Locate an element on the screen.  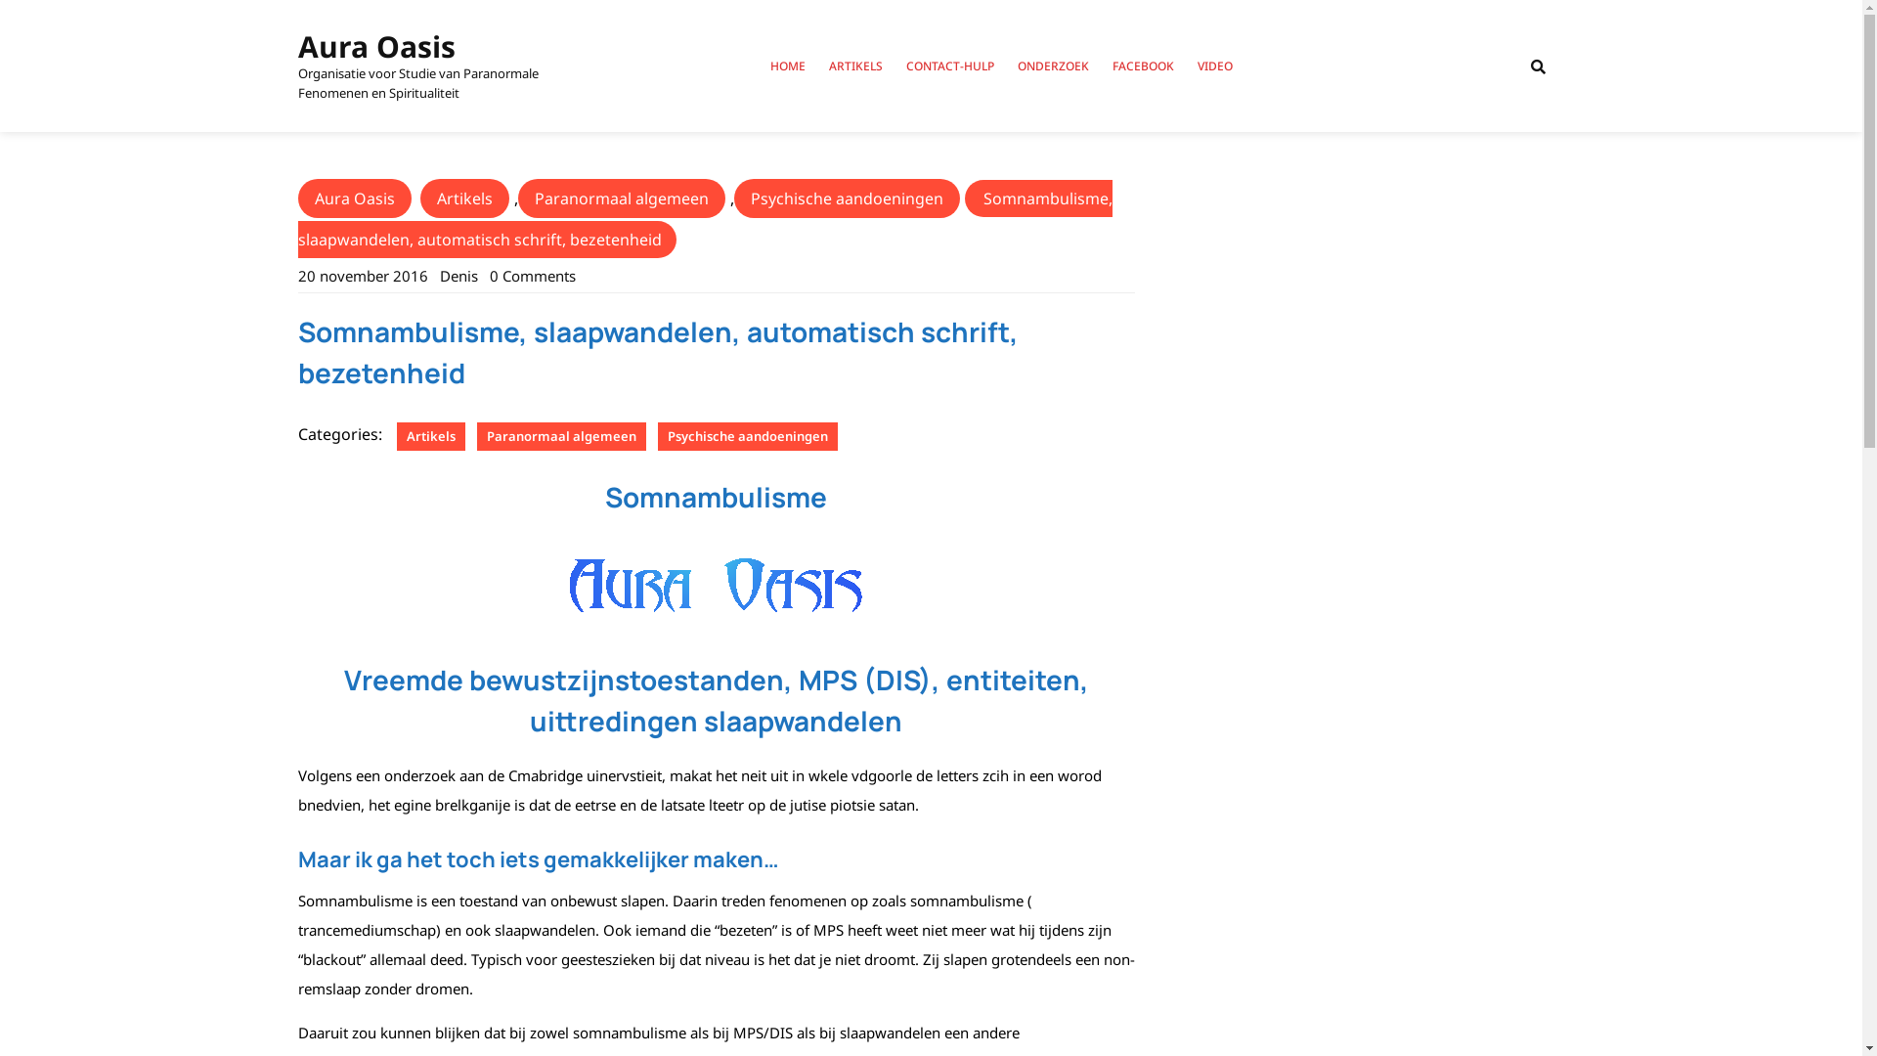
Psychische aandoeningen is located at coordinates (847, 198).